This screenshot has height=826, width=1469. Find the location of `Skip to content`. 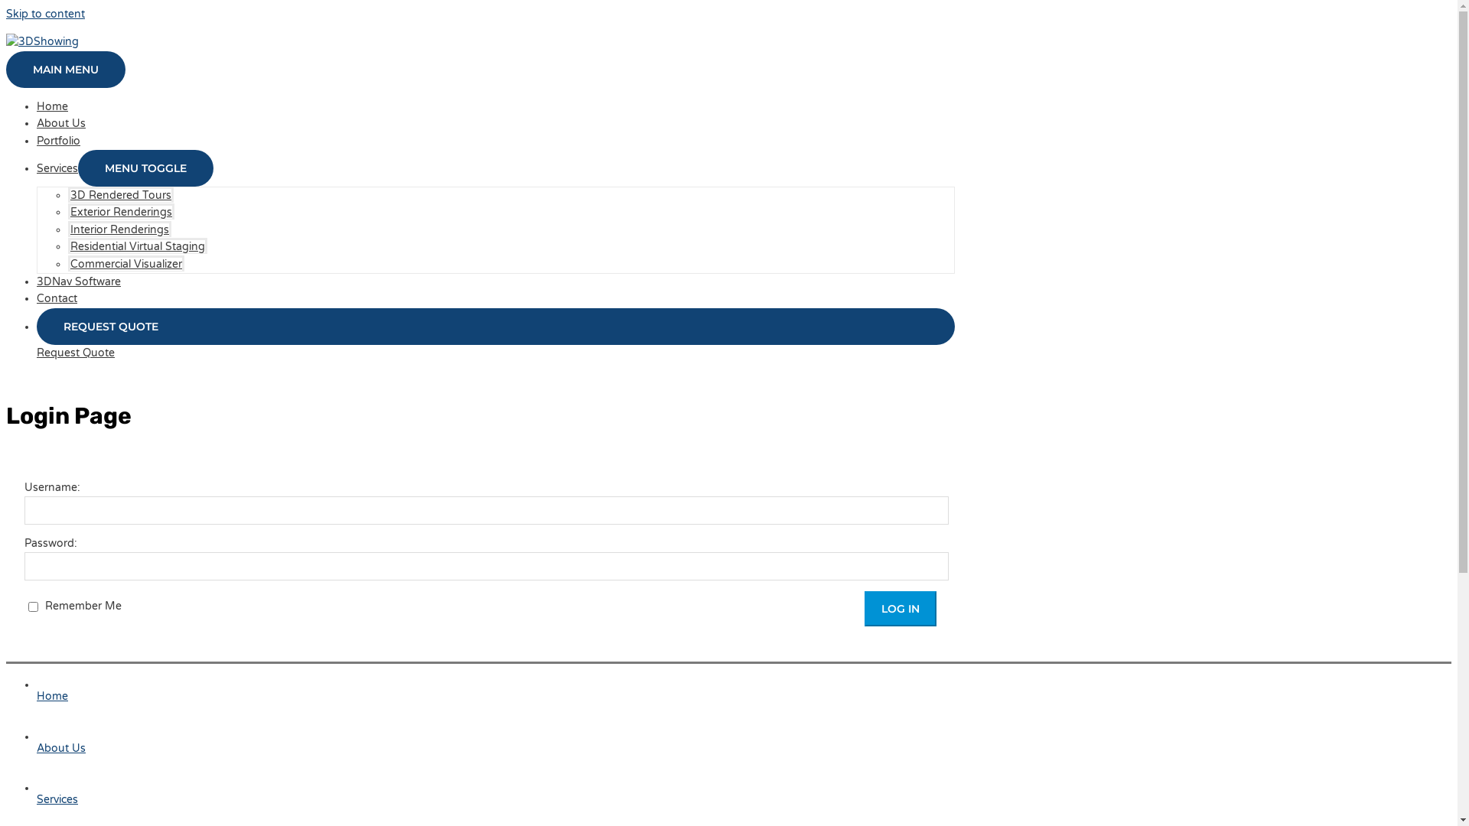

Skip to content is located at coordinates (46, 14).